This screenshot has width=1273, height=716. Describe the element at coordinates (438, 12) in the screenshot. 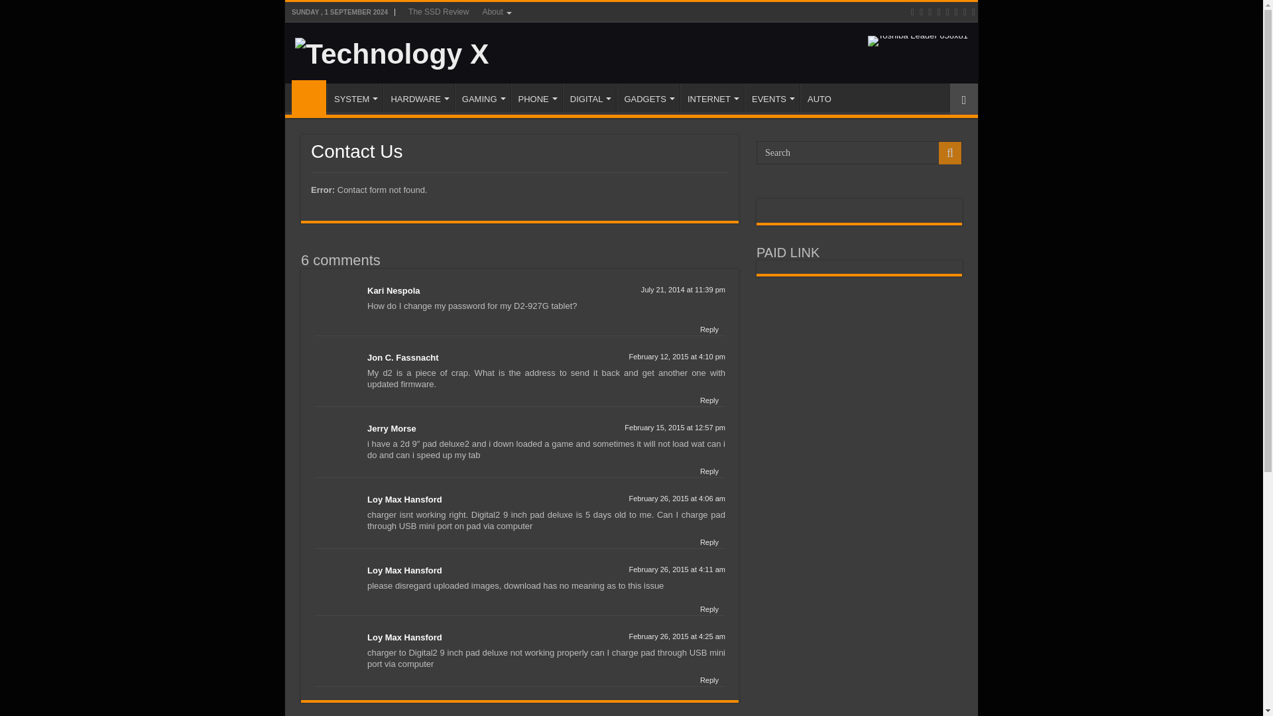

I see `The SSD Review` at that location.